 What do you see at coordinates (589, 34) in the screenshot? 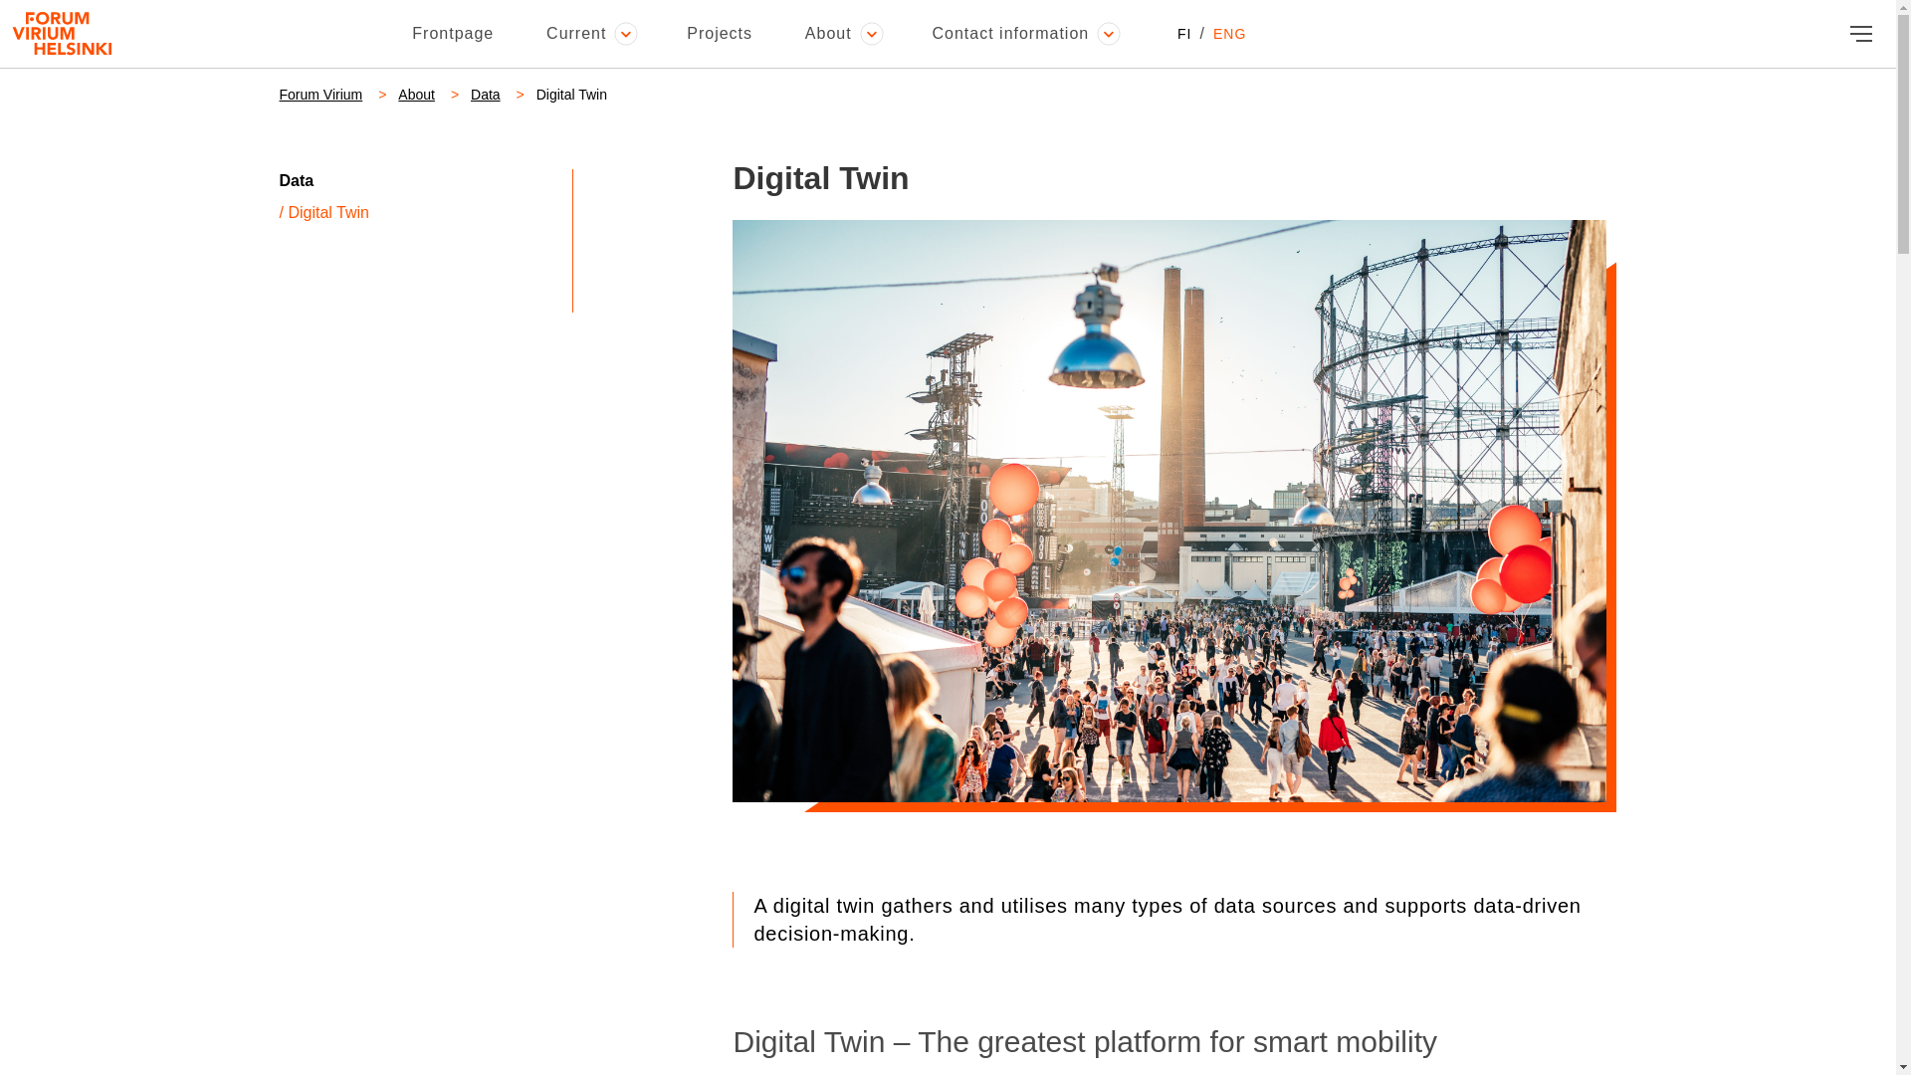
I see `Current` at bounding box center [589, 34].